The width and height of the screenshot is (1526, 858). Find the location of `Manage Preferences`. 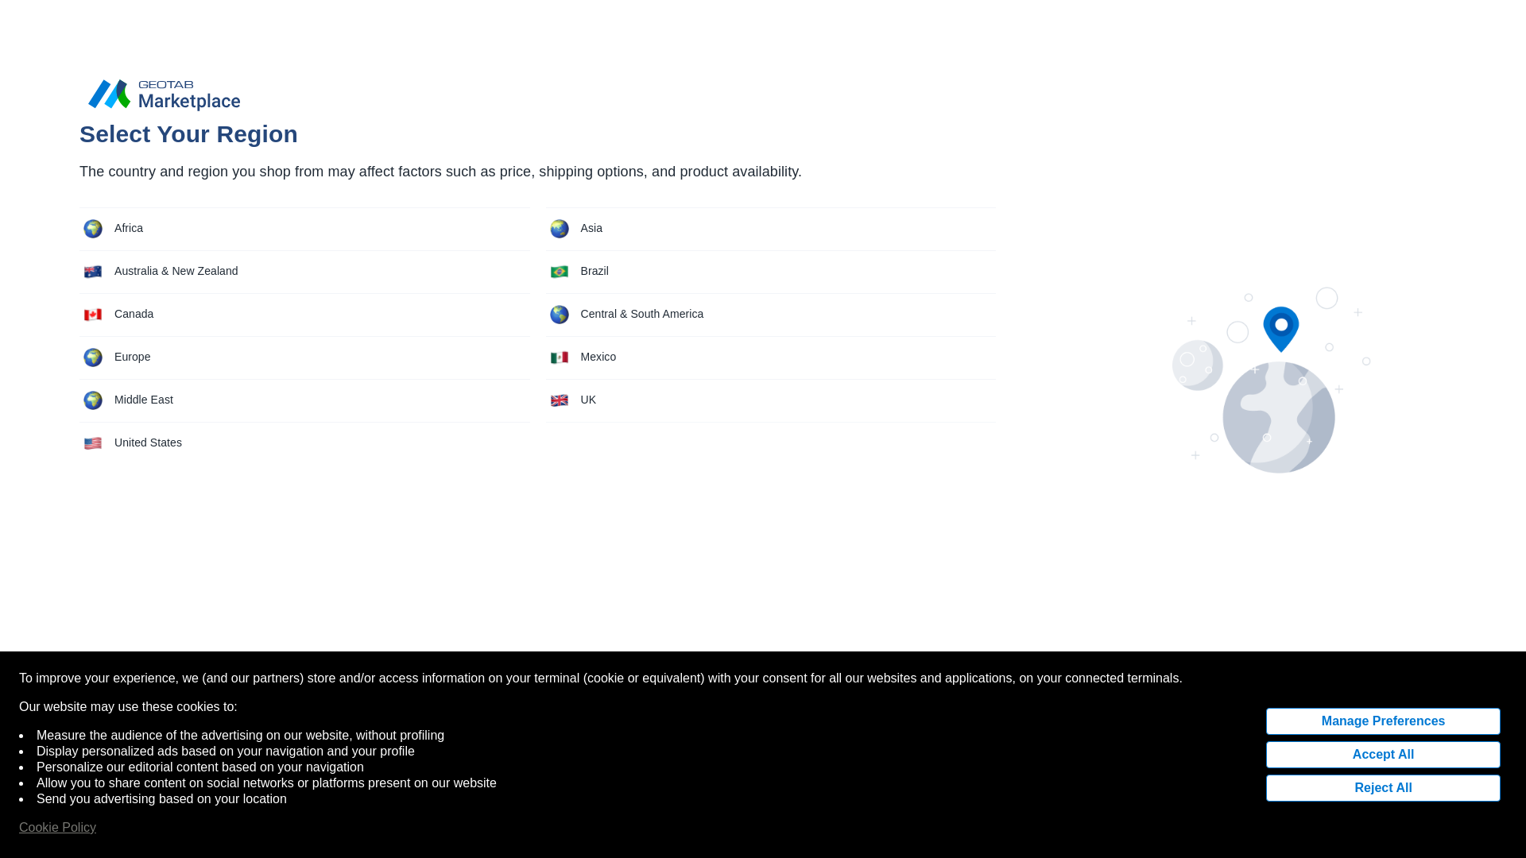

Manage Preferences is located at coordinates (1383, 613).